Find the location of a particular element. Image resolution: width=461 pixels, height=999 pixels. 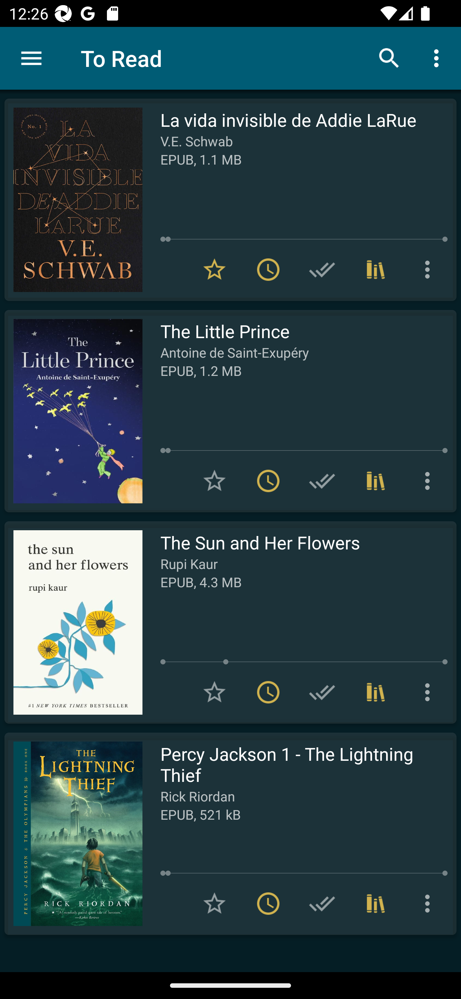

More options is located at coordinates (430, 270).